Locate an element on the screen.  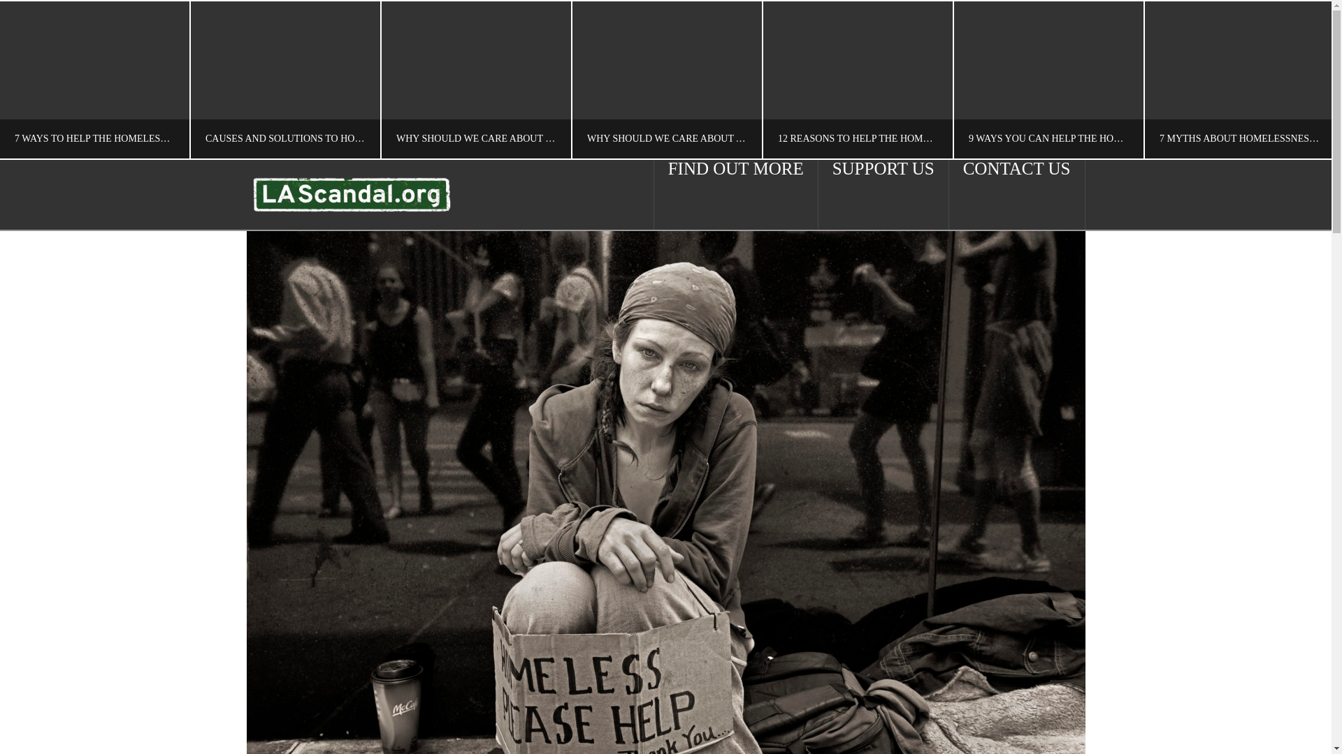
7 MYTHS ABOUT HOMELESSNESS IN LOS ANGELES is located at coordinates (1239, 80).